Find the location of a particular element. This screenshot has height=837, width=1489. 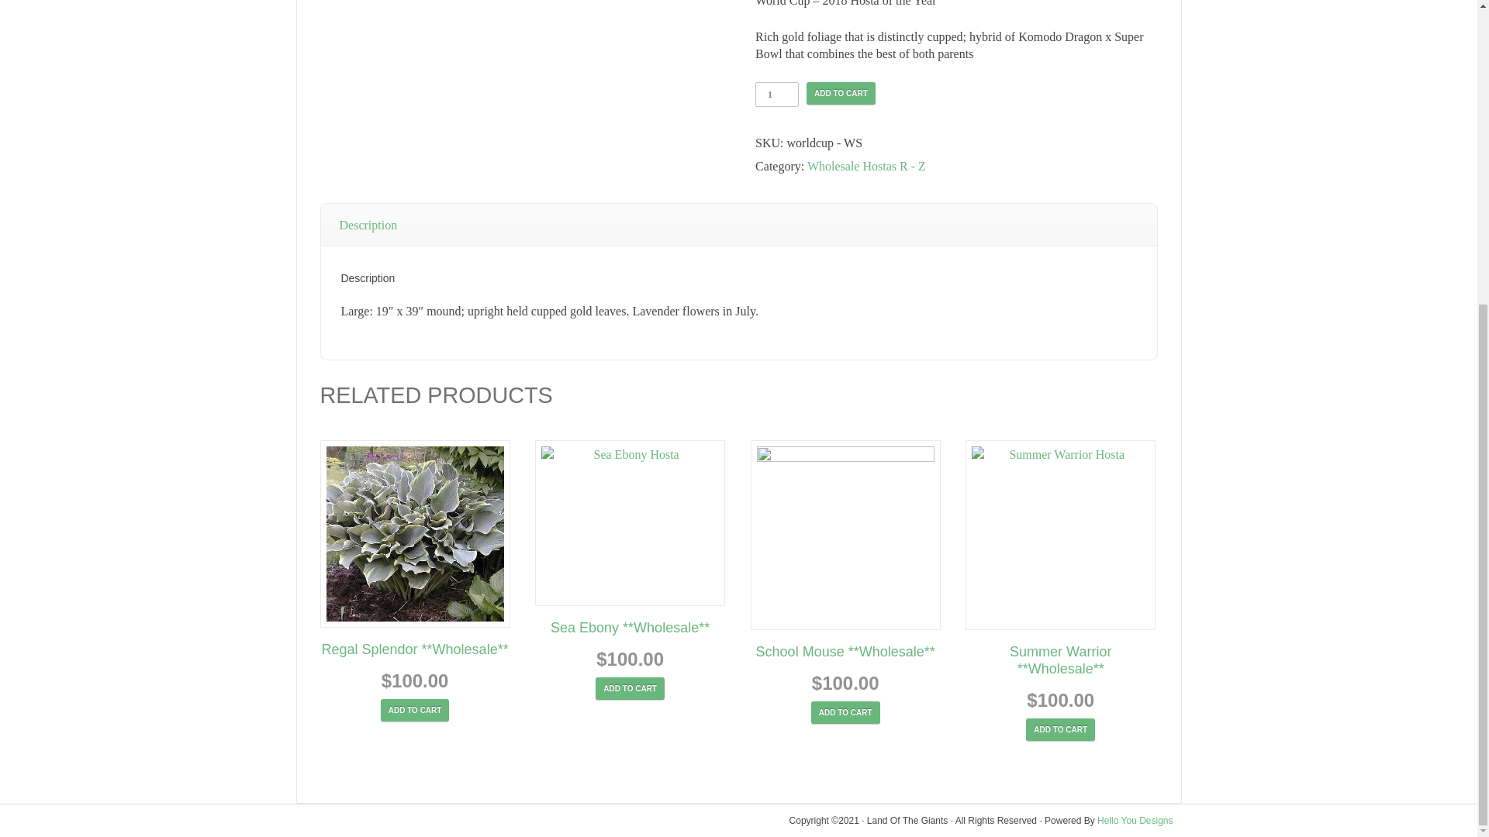

ADD TO CART is located at coordinates (841, 93).